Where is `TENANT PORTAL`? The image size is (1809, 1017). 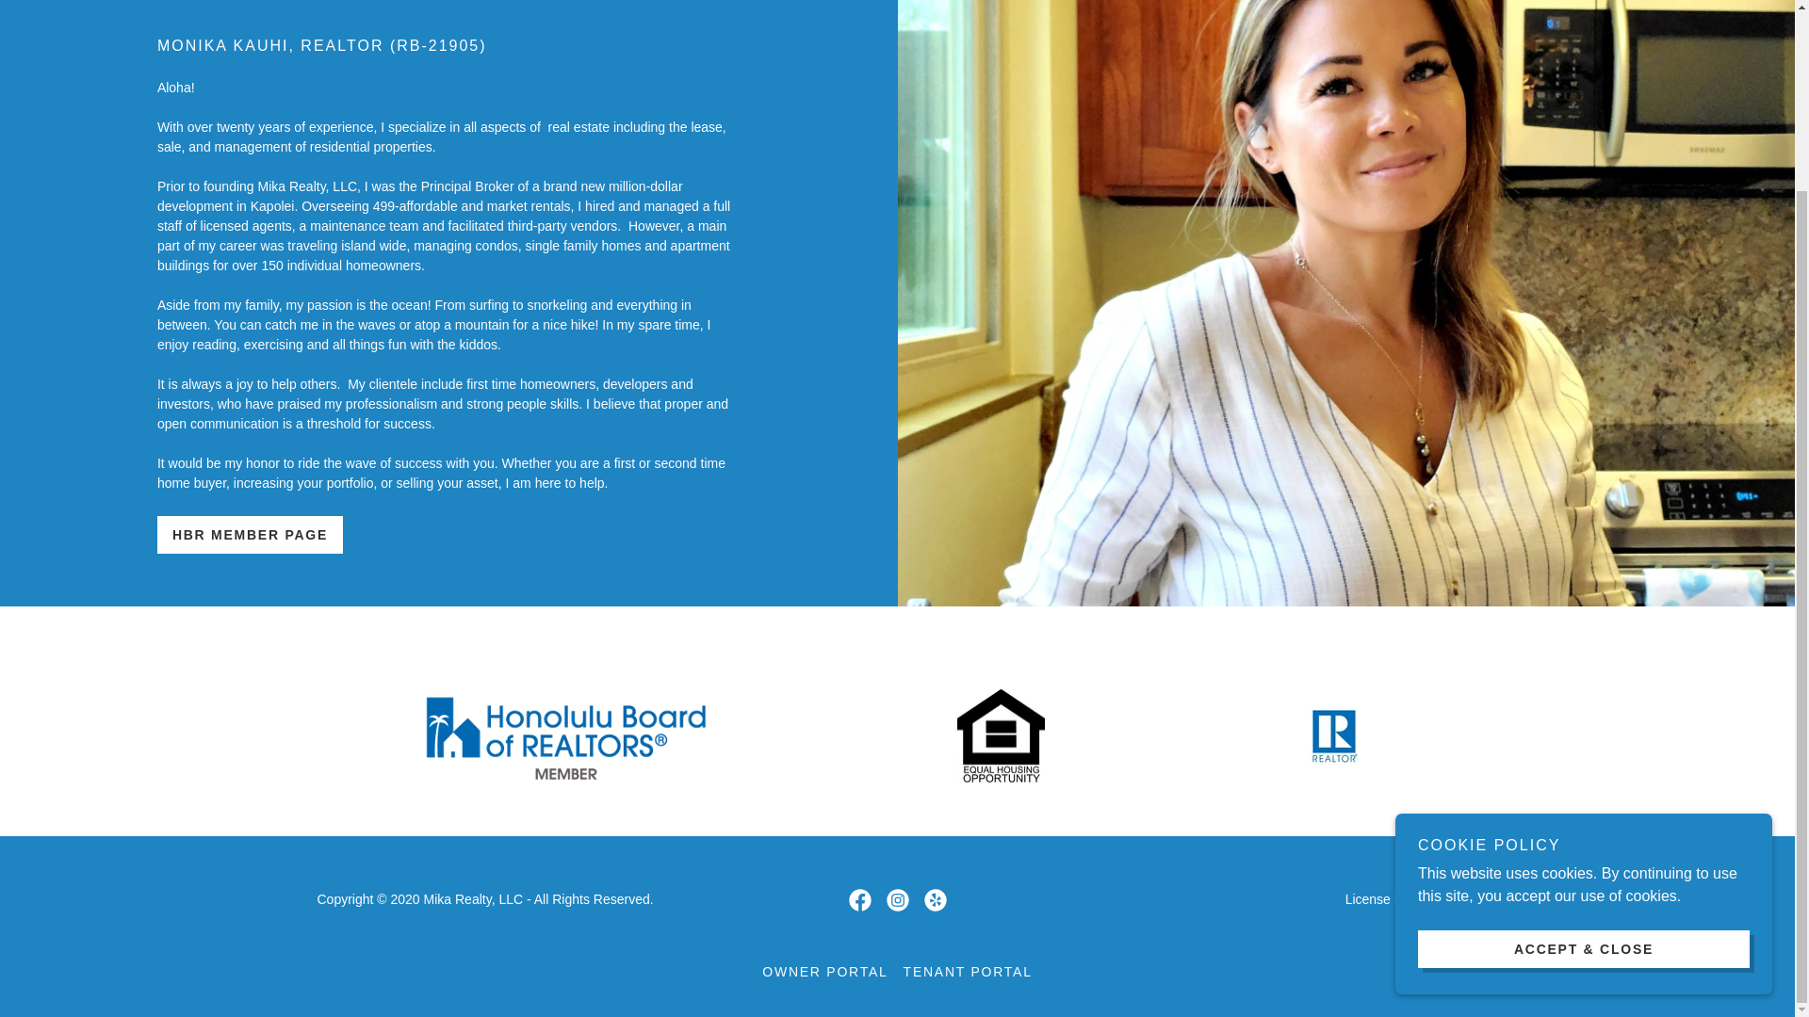 TENANT PORTAL is located at coordinates (968, 972).